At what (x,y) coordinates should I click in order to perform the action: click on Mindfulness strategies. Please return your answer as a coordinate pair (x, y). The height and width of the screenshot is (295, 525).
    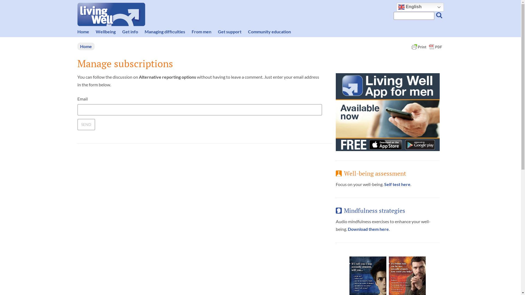
    Looking at the image, I should click on (375, 211).